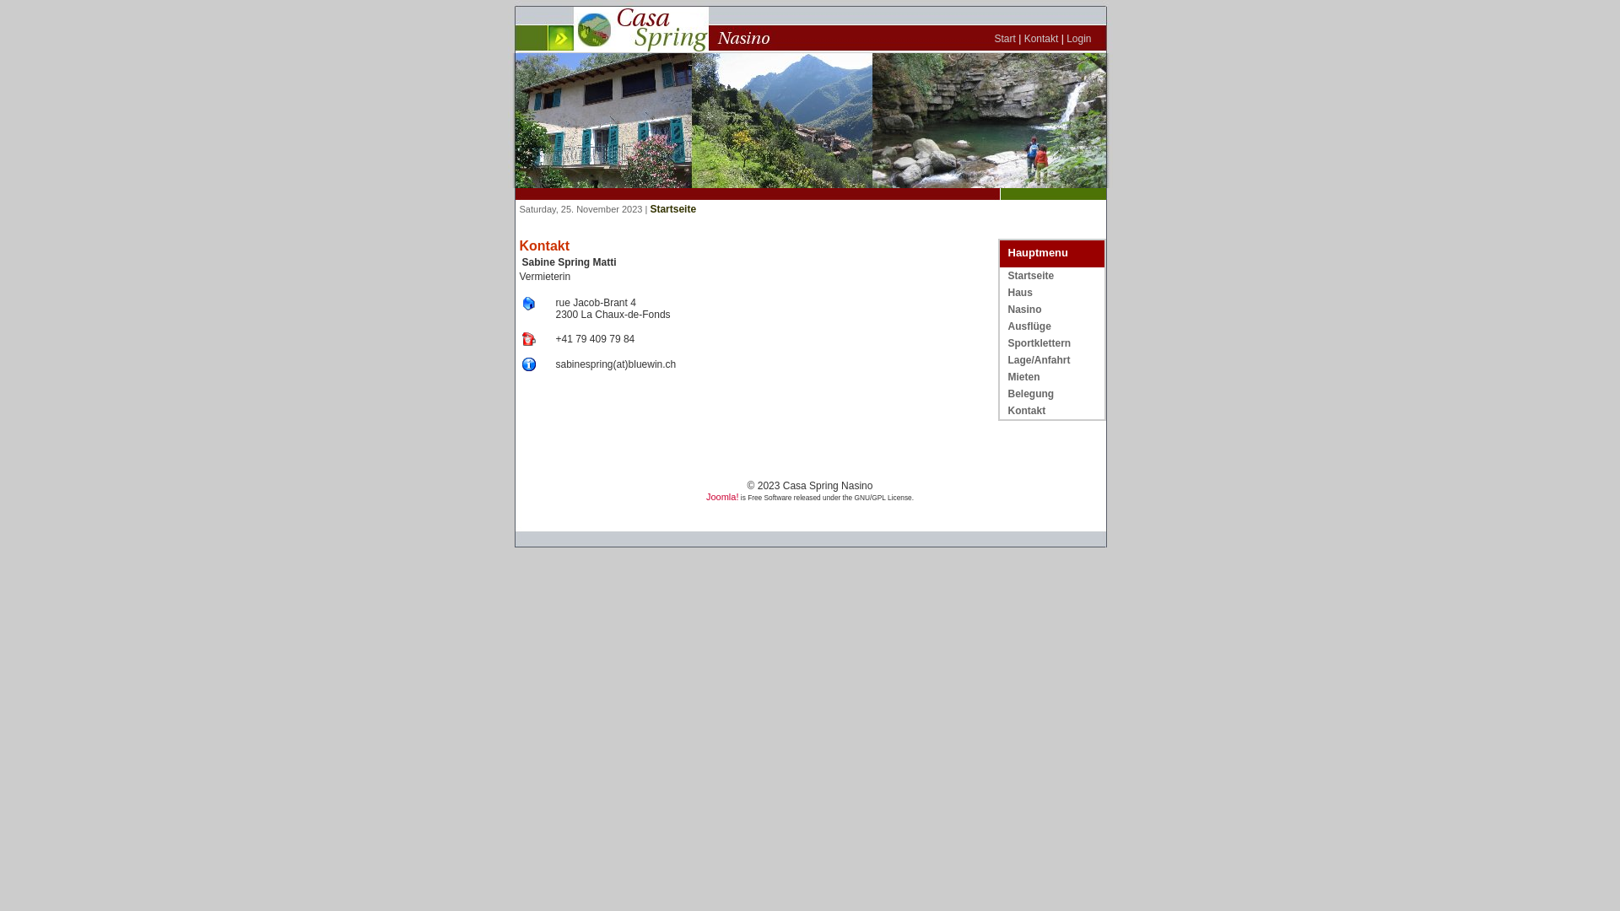 This screenshot has width=1620, height=911. Describe the element at coordinates (1026, 411) in the screenshot. I see `Kontakt` at that location.